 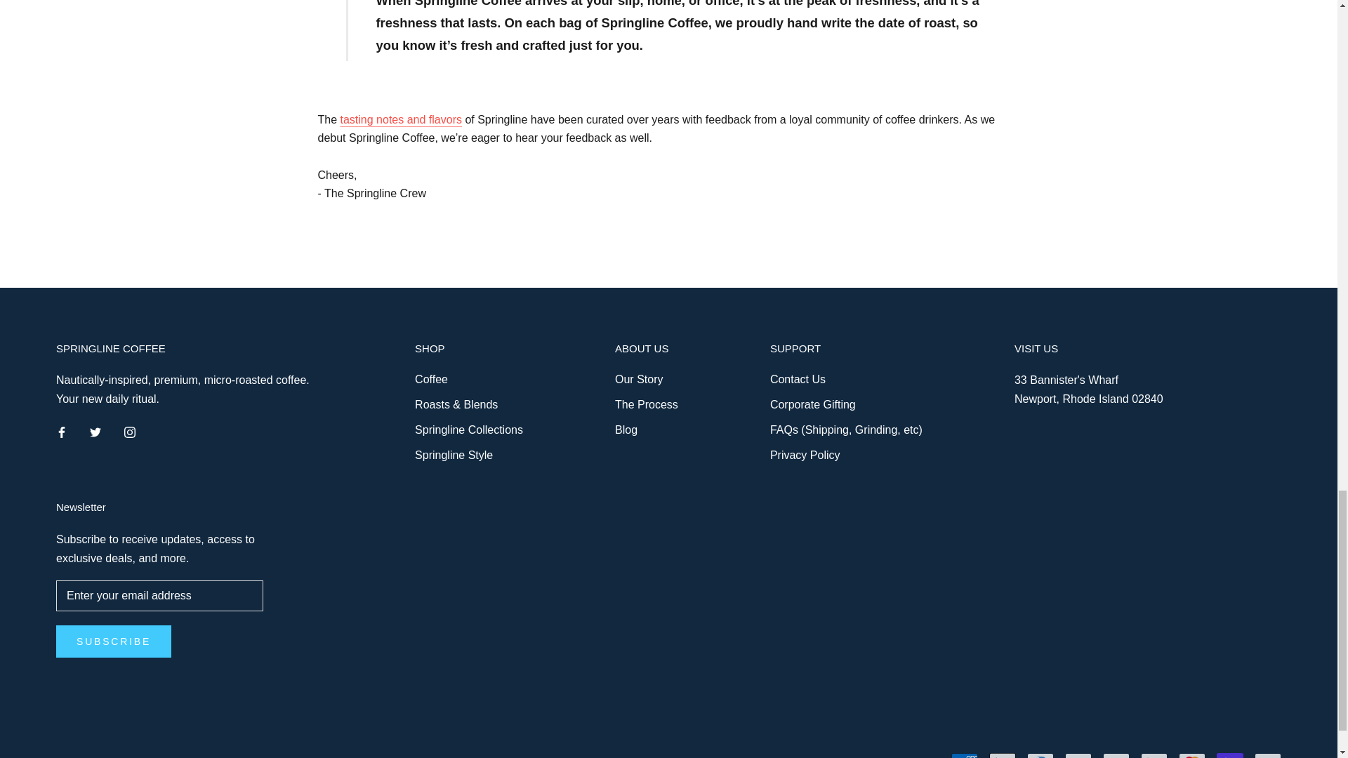 What do you see at coordinates (402, 119) in the screenshot?
I see `tasting notes and flavors` at bounding box center [402, 119].